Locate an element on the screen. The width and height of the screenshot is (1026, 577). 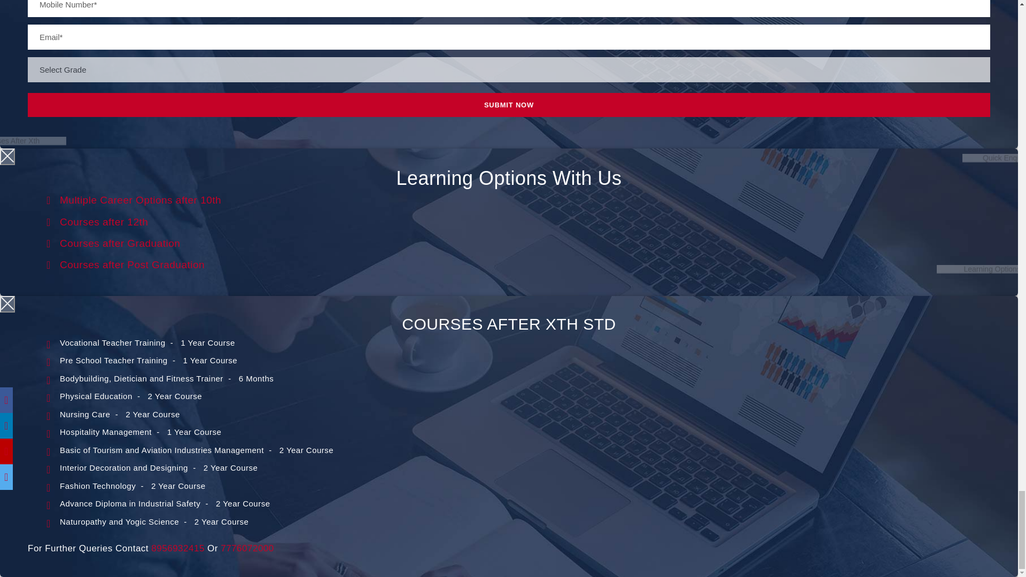
Submit Now is located at coordinates (509, 105).